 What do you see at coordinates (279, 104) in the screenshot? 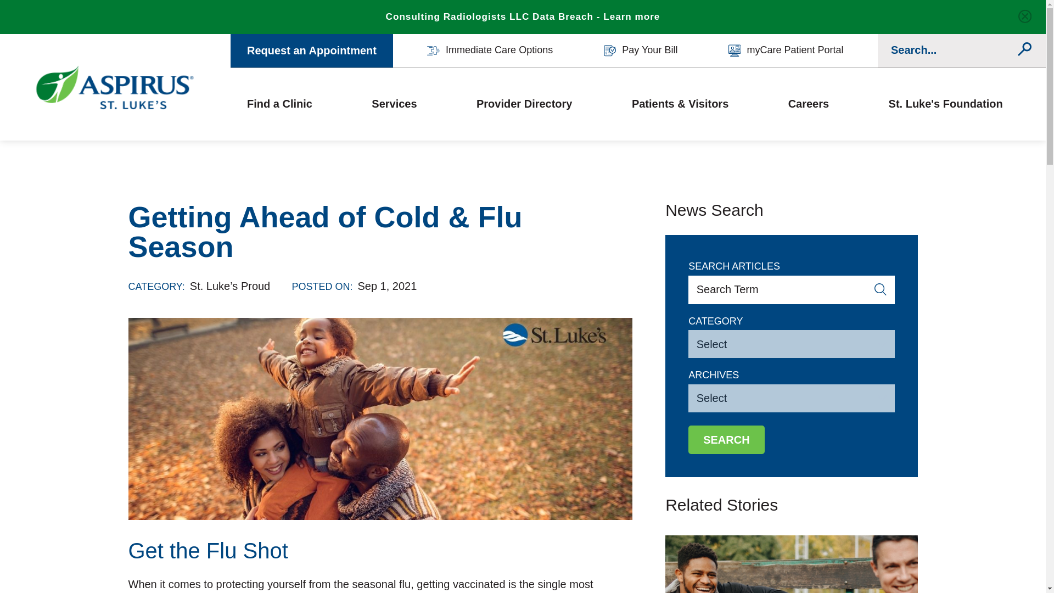
I see `Find a Clinic` at bounding box center [279, 104].